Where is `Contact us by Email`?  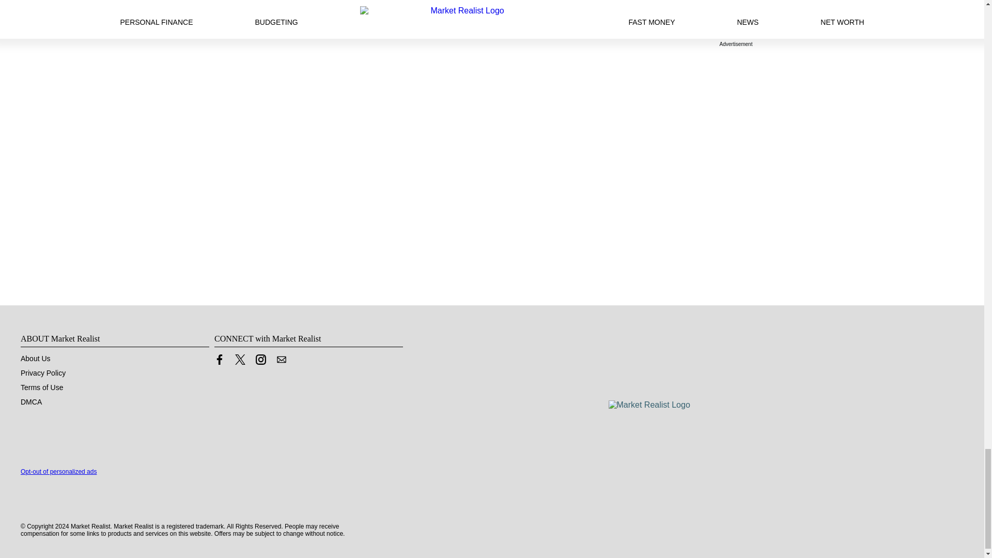
Contact us by Email is located at coordinates (281, 360).